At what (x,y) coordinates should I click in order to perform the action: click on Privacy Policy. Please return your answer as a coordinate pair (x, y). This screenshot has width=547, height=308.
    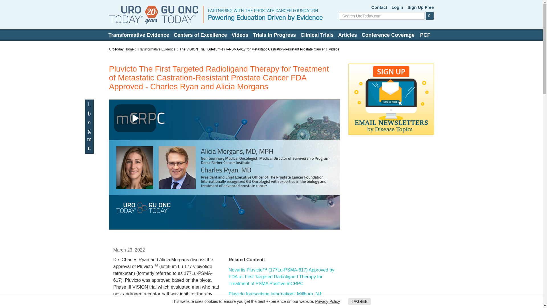
    Looking at the image, I should click on (327, 301).